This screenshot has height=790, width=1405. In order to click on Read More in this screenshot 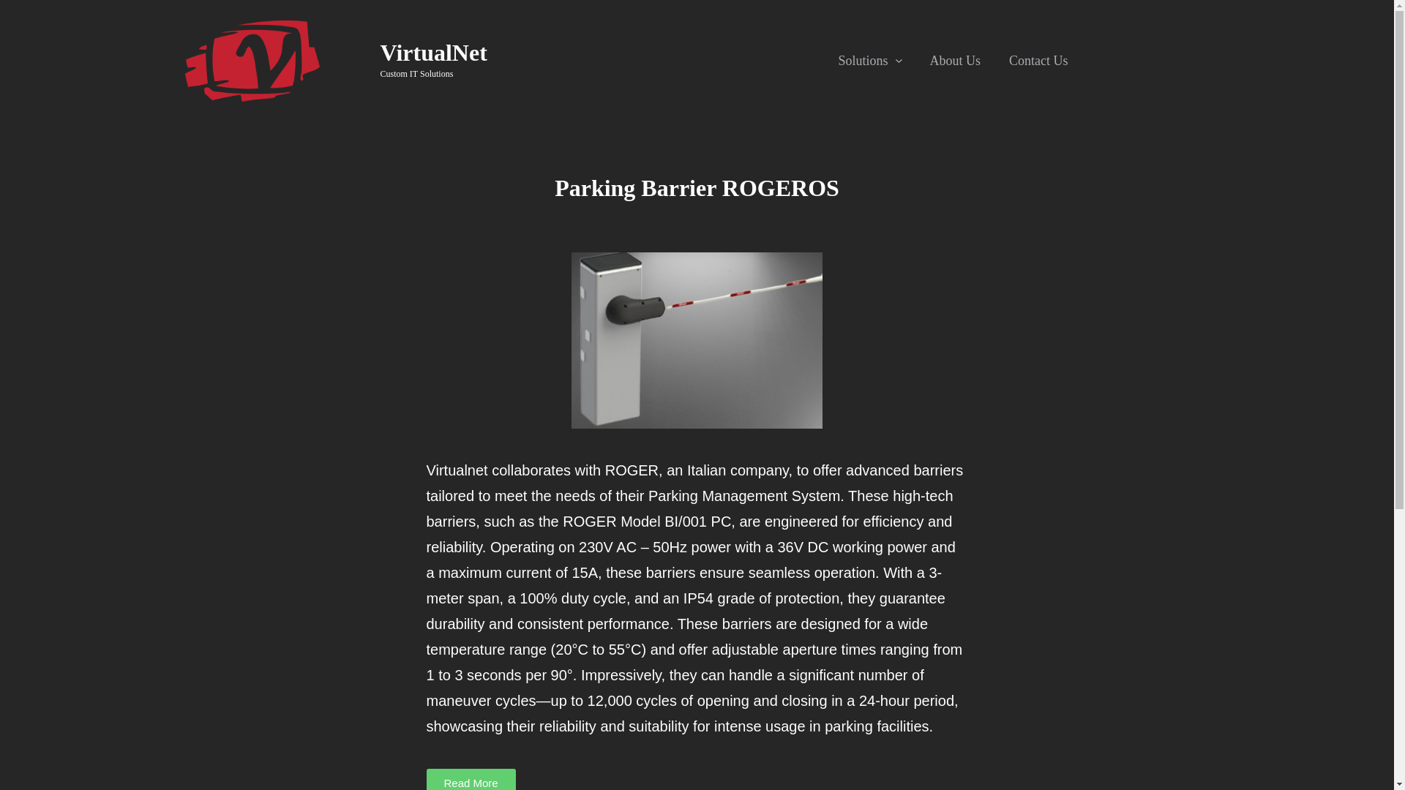, I will do `click(470, 779)`.